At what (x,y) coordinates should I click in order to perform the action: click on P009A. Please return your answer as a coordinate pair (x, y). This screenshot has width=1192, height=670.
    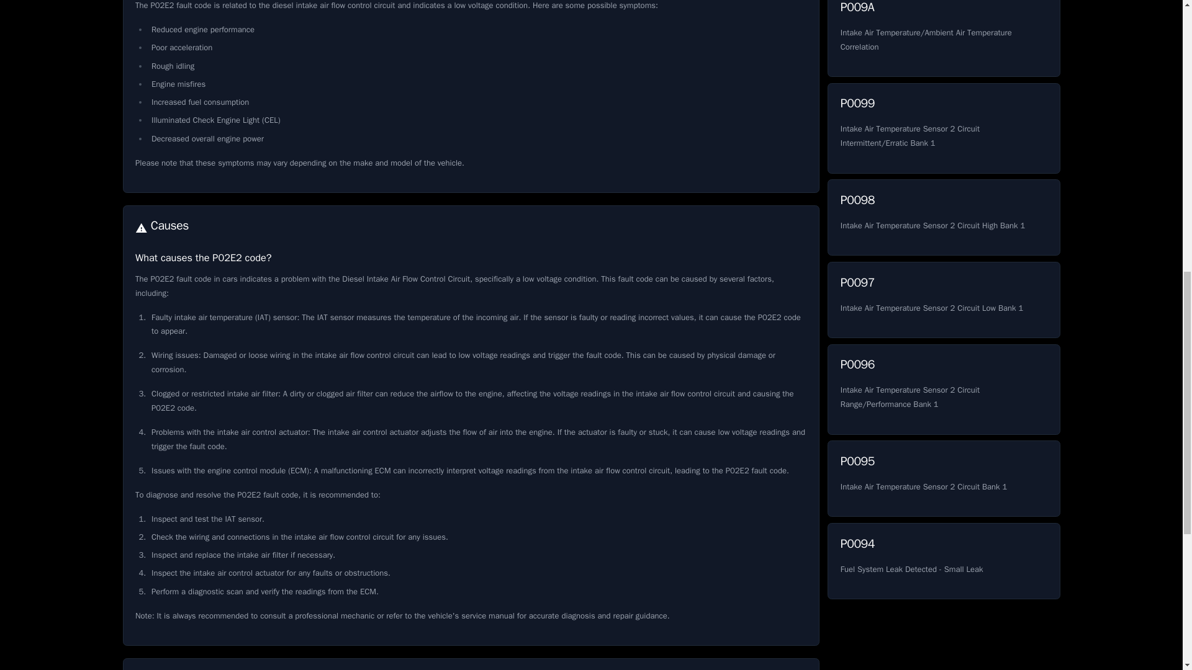
    Looking at the image, I should click on (943, 390).